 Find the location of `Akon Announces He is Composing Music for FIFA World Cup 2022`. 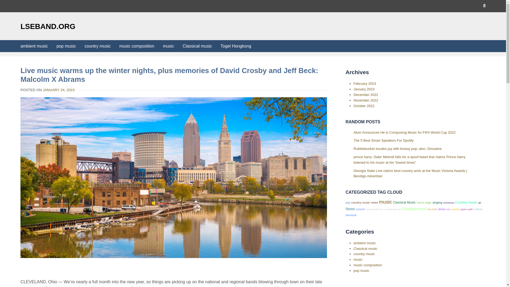

Akon Announces He is Composing Music for FIFA World Cup 2022 is located at coordinates (404, 132).